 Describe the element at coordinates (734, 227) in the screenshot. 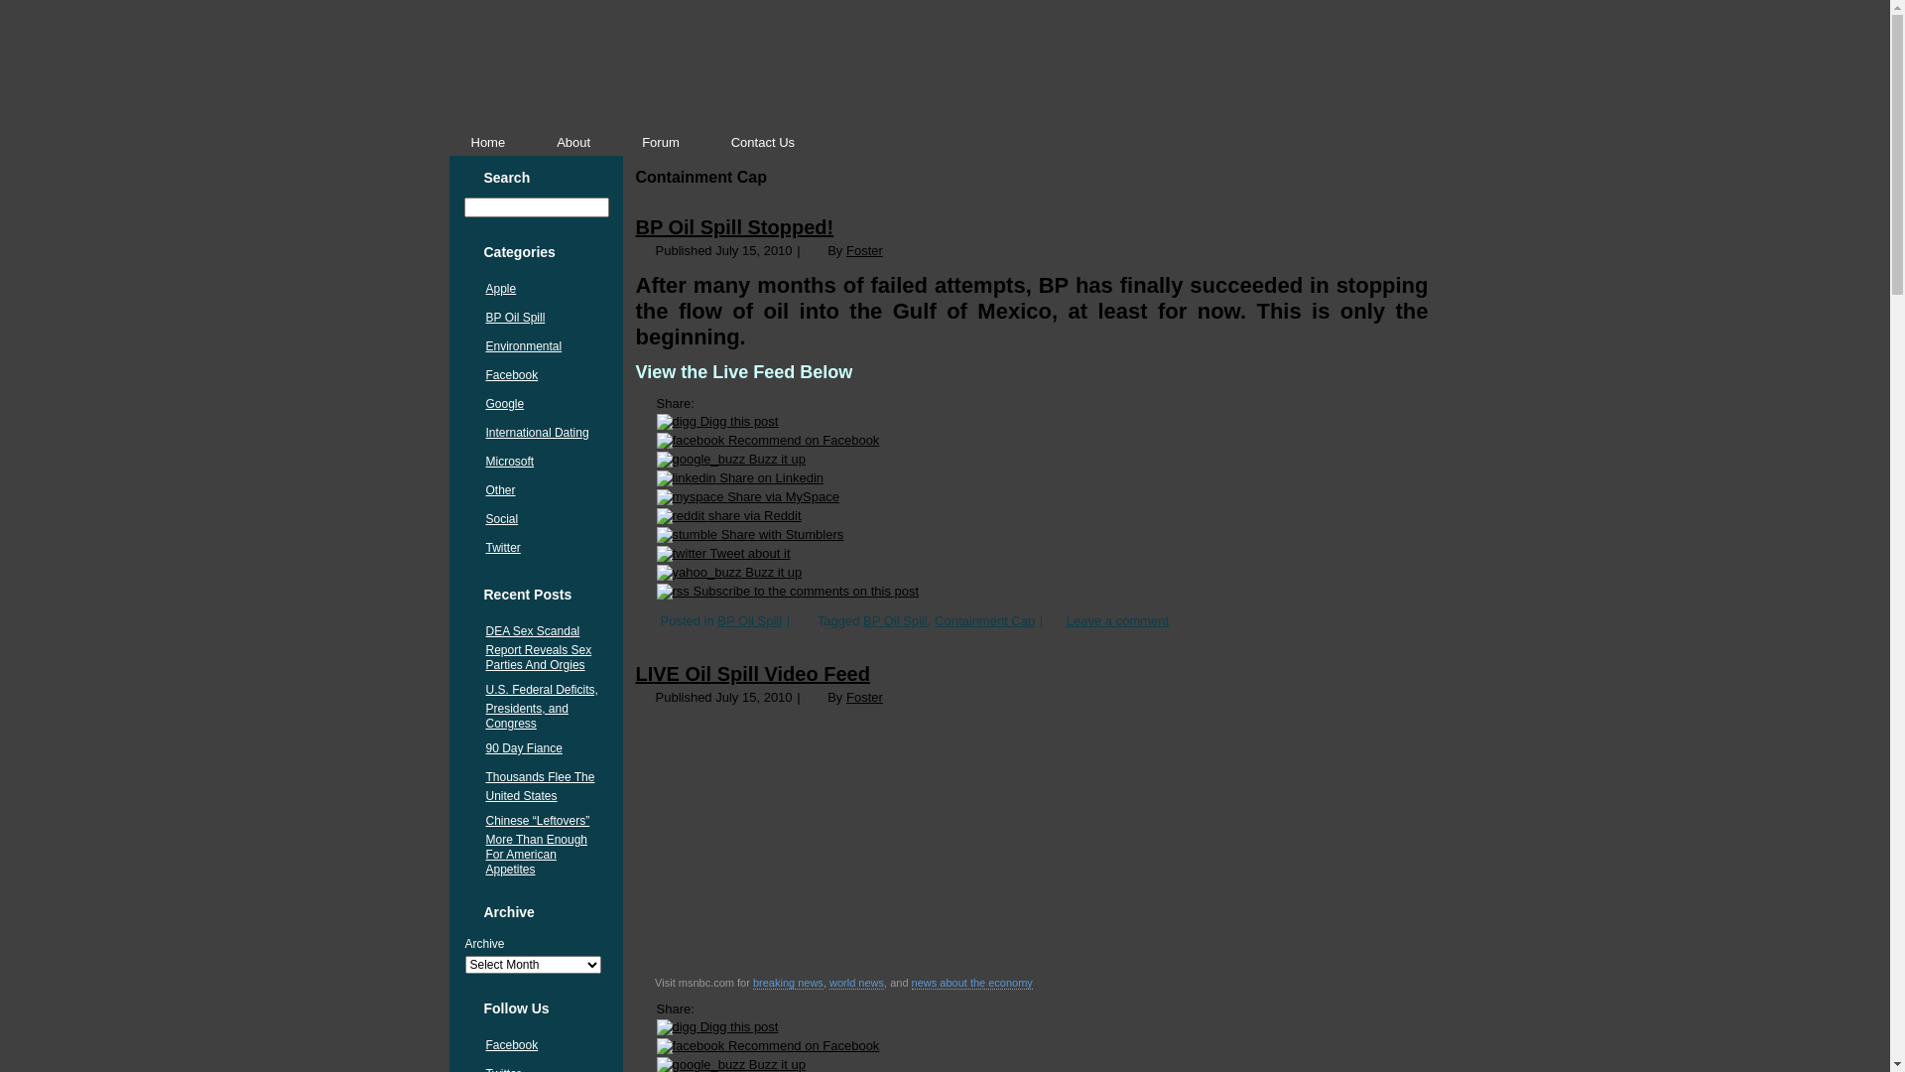

I see `BP Oil Spill Stopped!` at that location.